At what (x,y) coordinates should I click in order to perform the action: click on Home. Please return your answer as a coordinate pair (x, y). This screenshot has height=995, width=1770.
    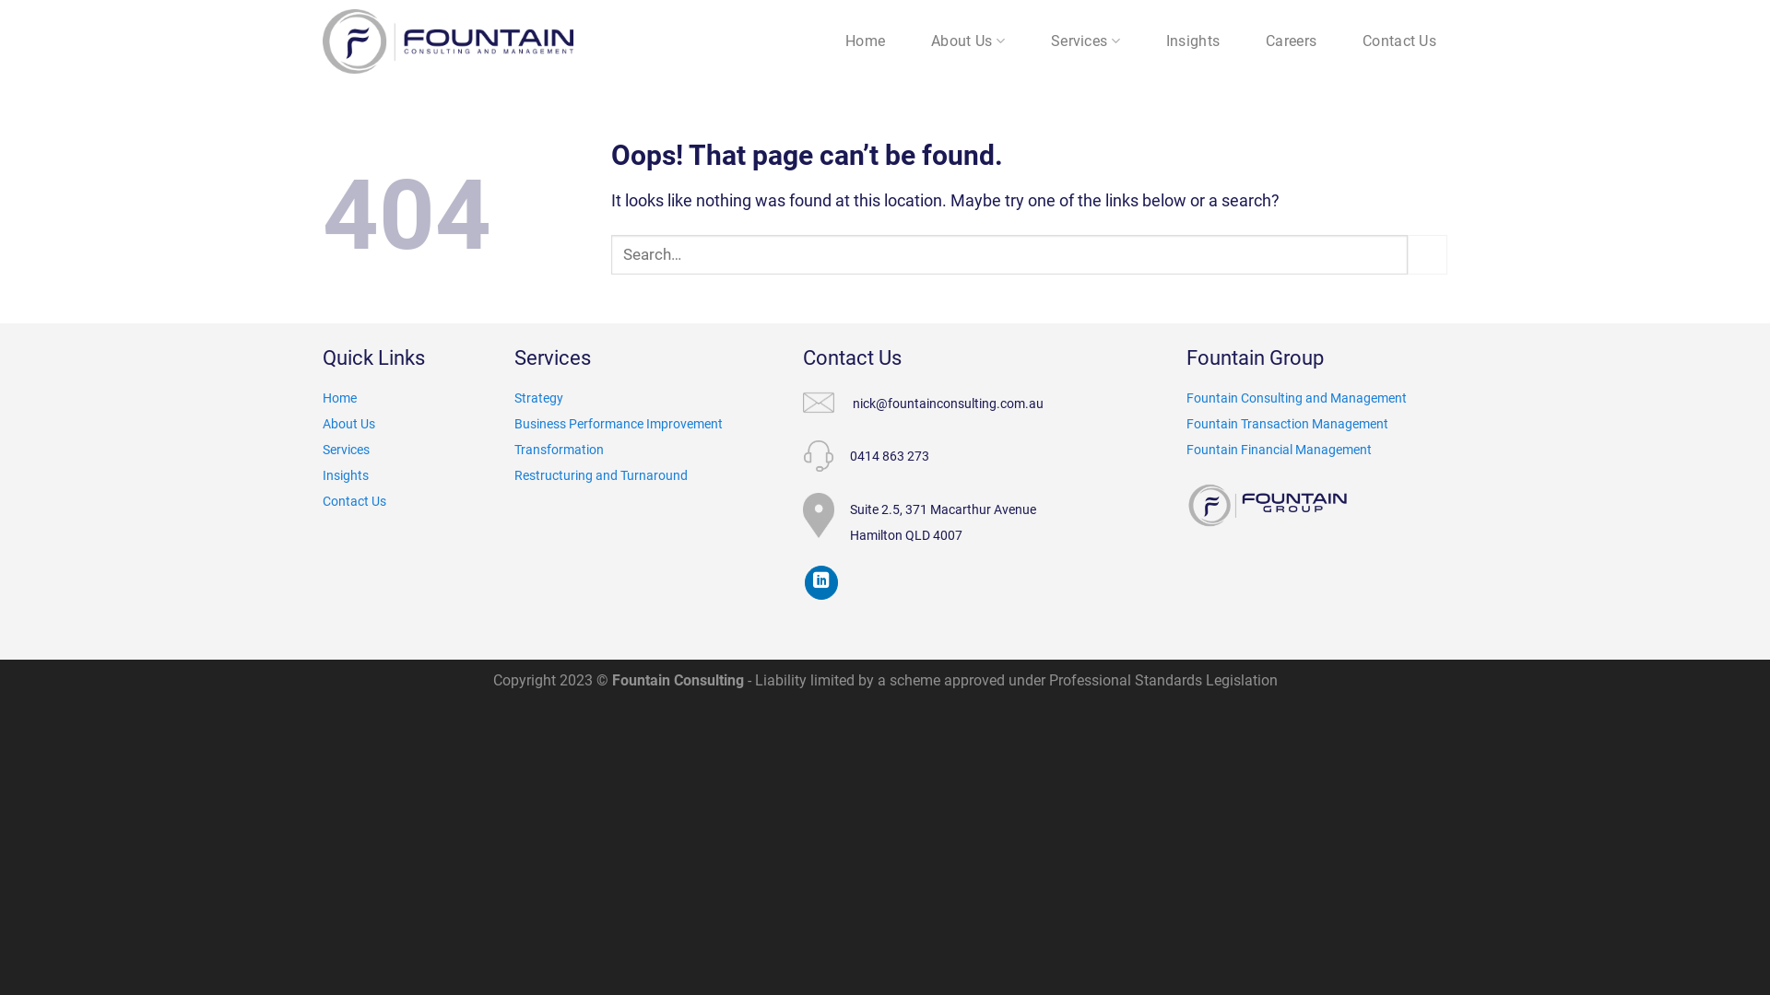
    Looking at the image, I should click on (865, 41).